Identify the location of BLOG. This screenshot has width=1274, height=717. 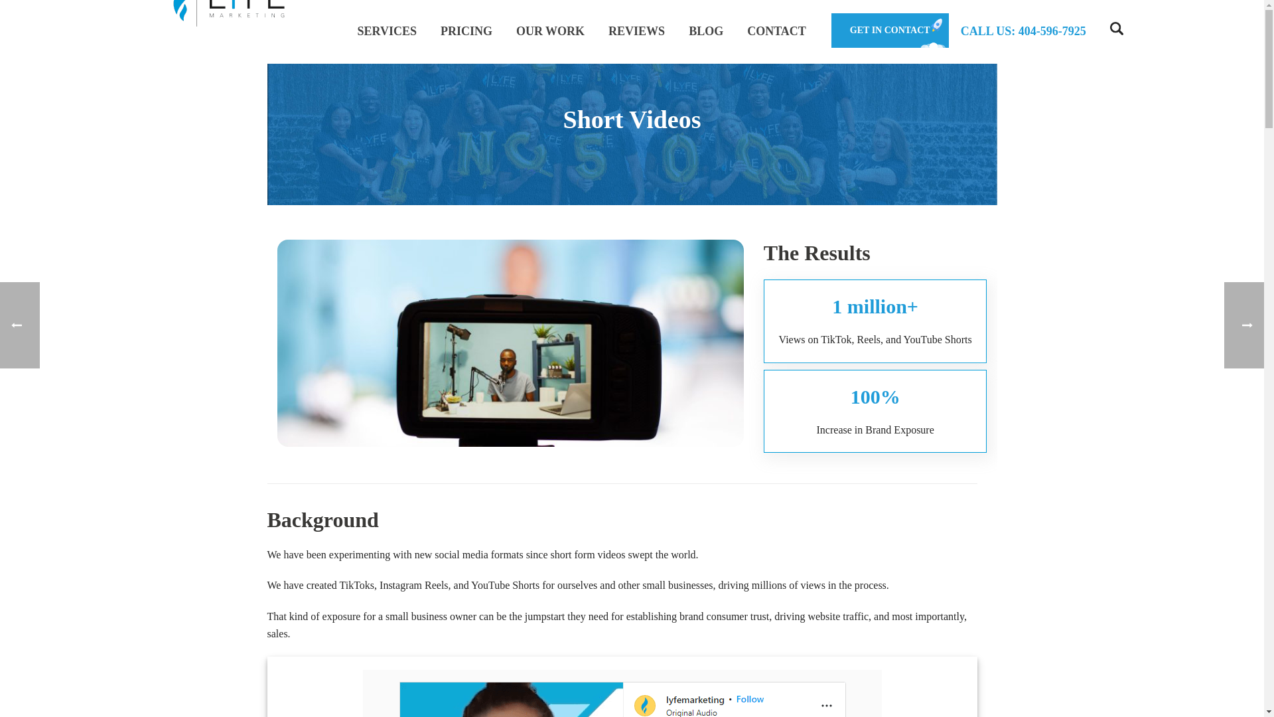
(705, 29).